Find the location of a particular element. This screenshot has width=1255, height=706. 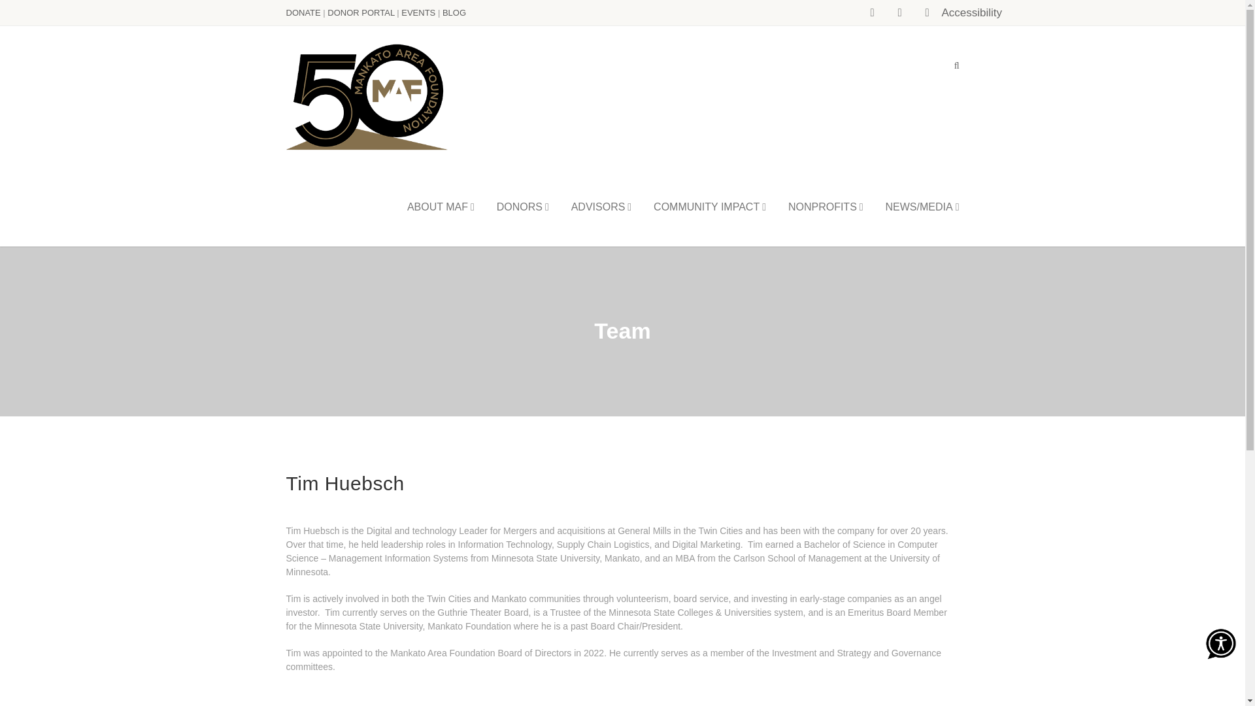

DONATE is located at coordinates (305, 12).